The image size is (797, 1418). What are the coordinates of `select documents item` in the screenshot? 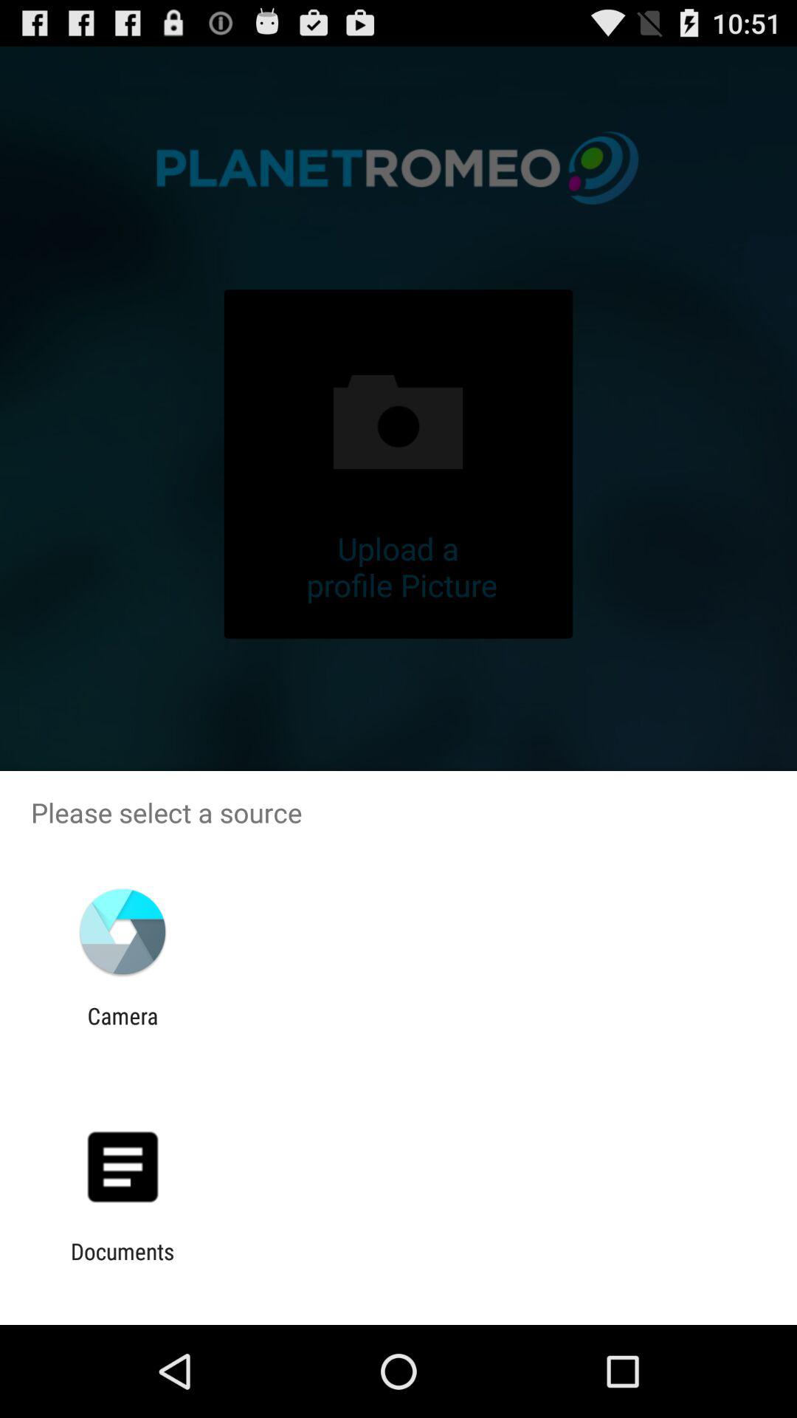 It's located at (123, 1264).